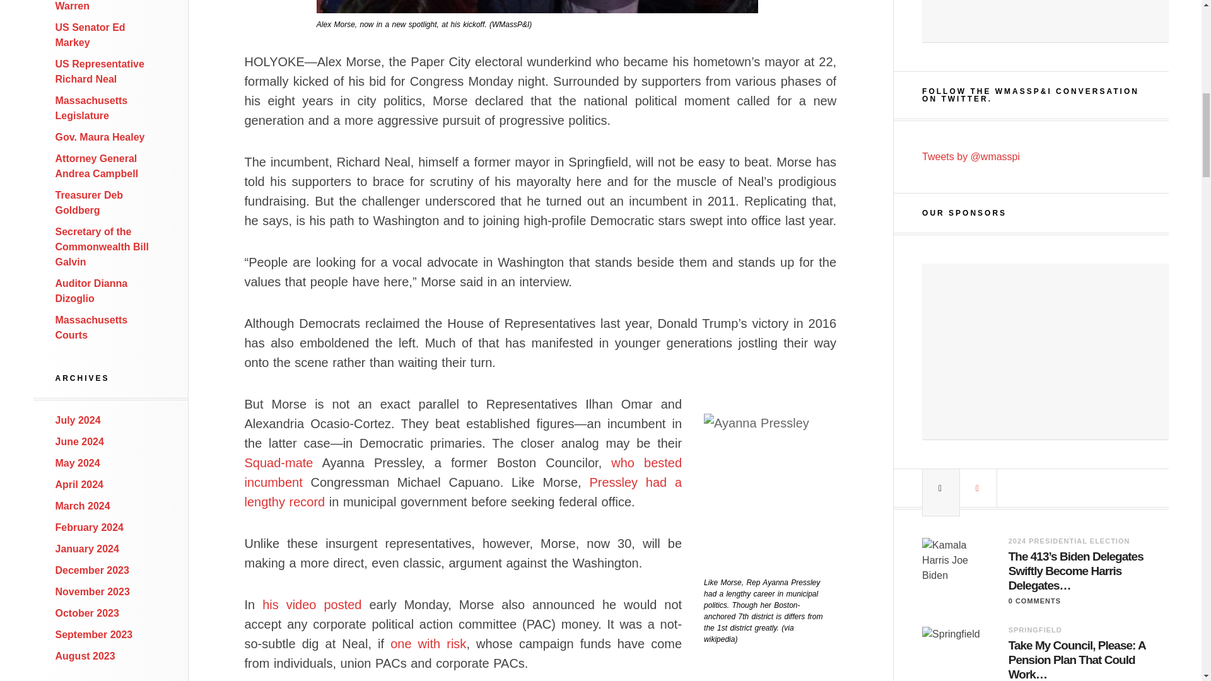  I want to click on Tag Cloud, so click(978, 488).